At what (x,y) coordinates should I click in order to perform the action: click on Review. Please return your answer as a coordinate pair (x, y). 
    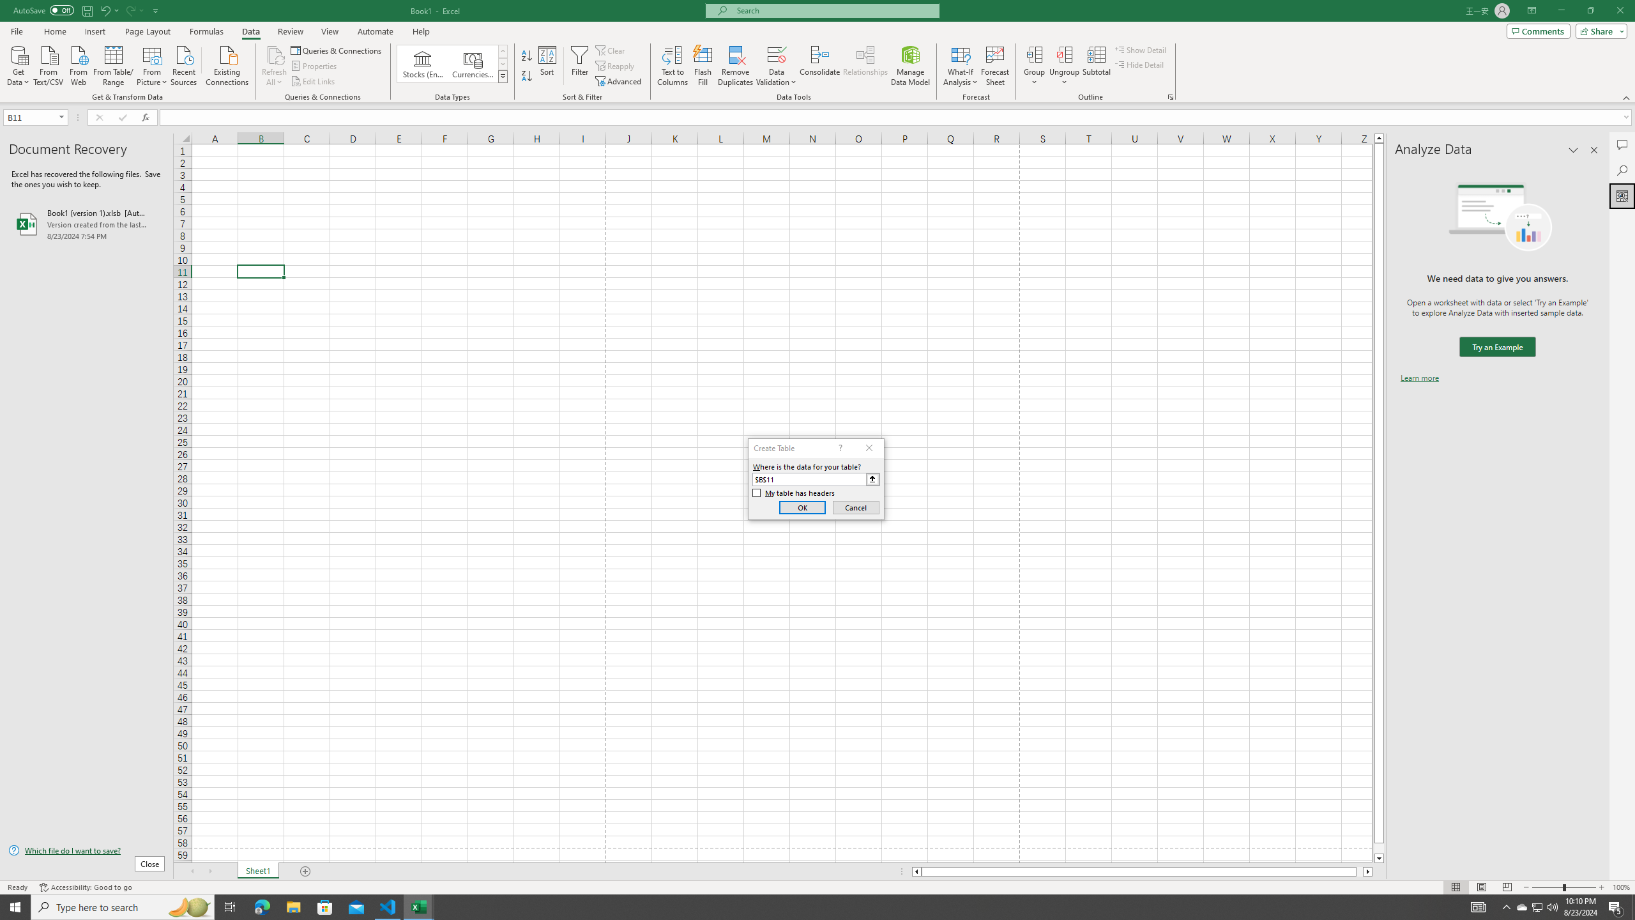
    Looking at the image, I should click on (290, 31).